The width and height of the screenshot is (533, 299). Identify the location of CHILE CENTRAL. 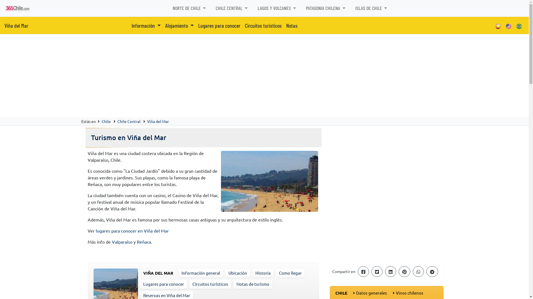
(232, 8).